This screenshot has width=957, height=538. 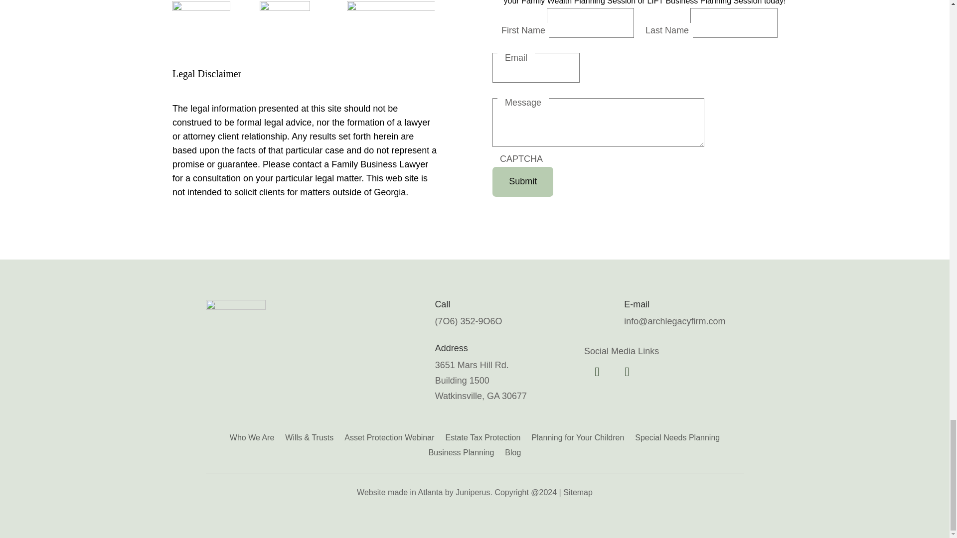 I want to click on Follow on Instagram, so click(x=627, y=372).